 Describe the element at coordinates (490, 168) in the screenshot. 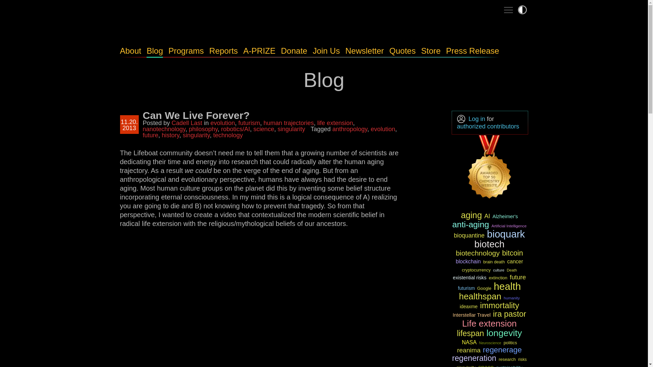

I see `Chemistry Websites` at that location.